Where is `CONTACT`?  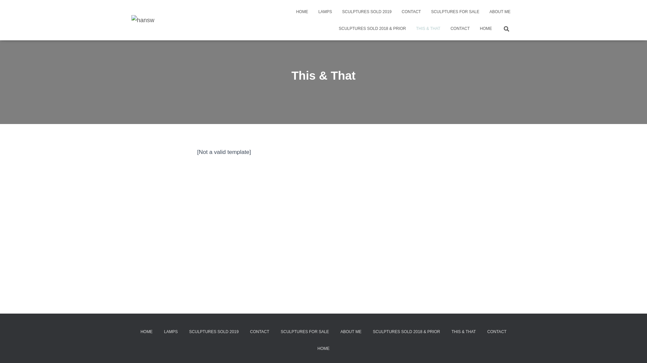 CONTACT is located at coordinates (460, 29).